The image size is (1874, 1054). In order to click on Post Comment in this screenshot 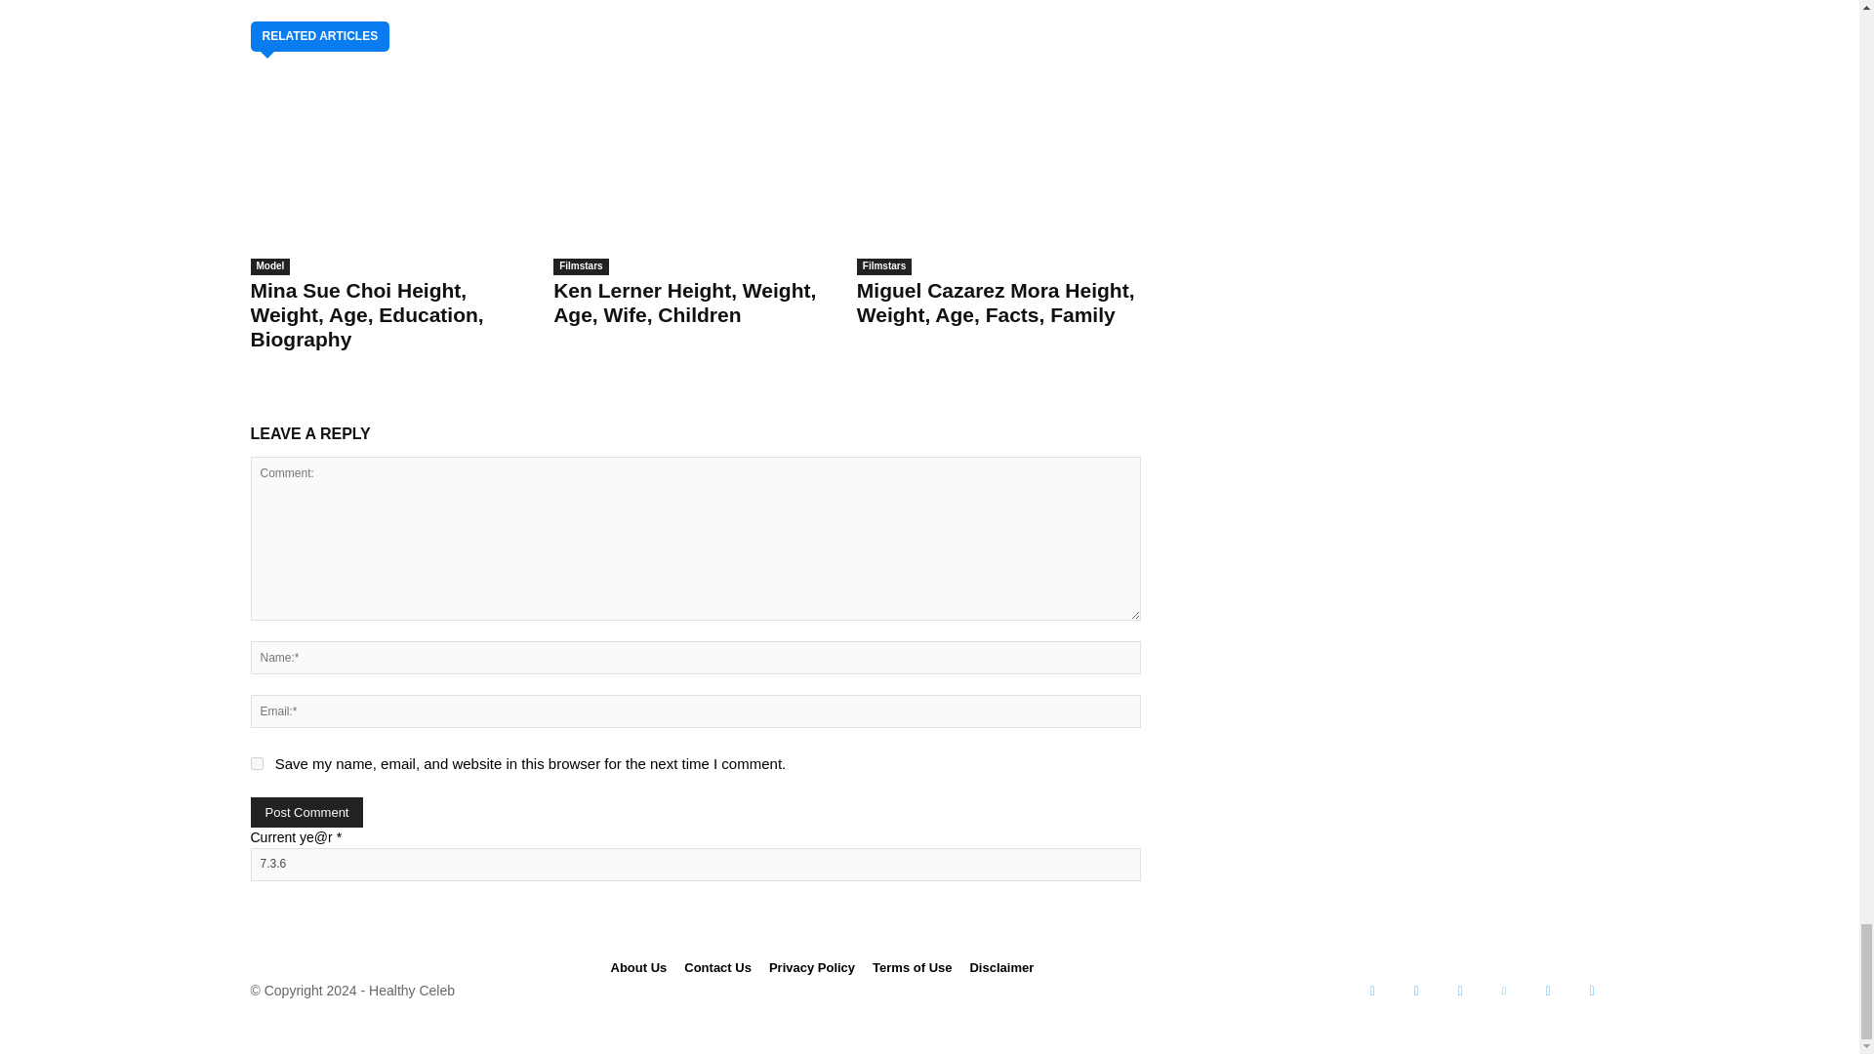, I will do `click(306, 812)`.